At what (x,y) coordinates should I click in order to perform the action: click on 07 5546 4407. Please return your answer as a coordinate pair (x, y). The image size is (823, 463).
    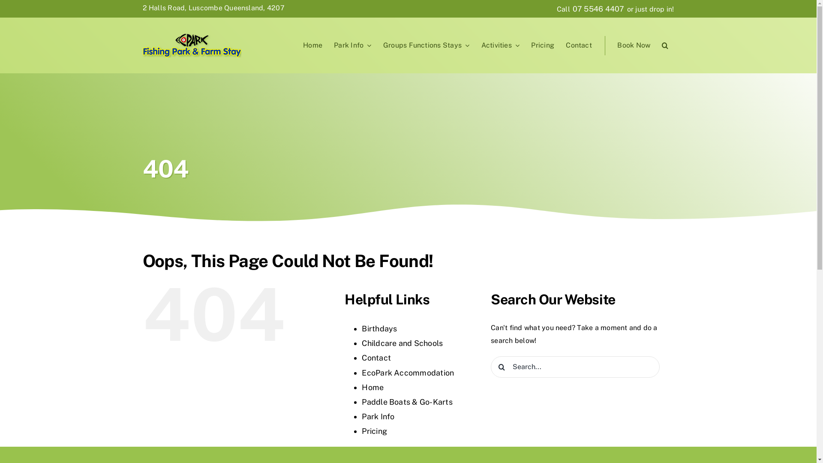
    Looking at the image, I should click on (598, 9).